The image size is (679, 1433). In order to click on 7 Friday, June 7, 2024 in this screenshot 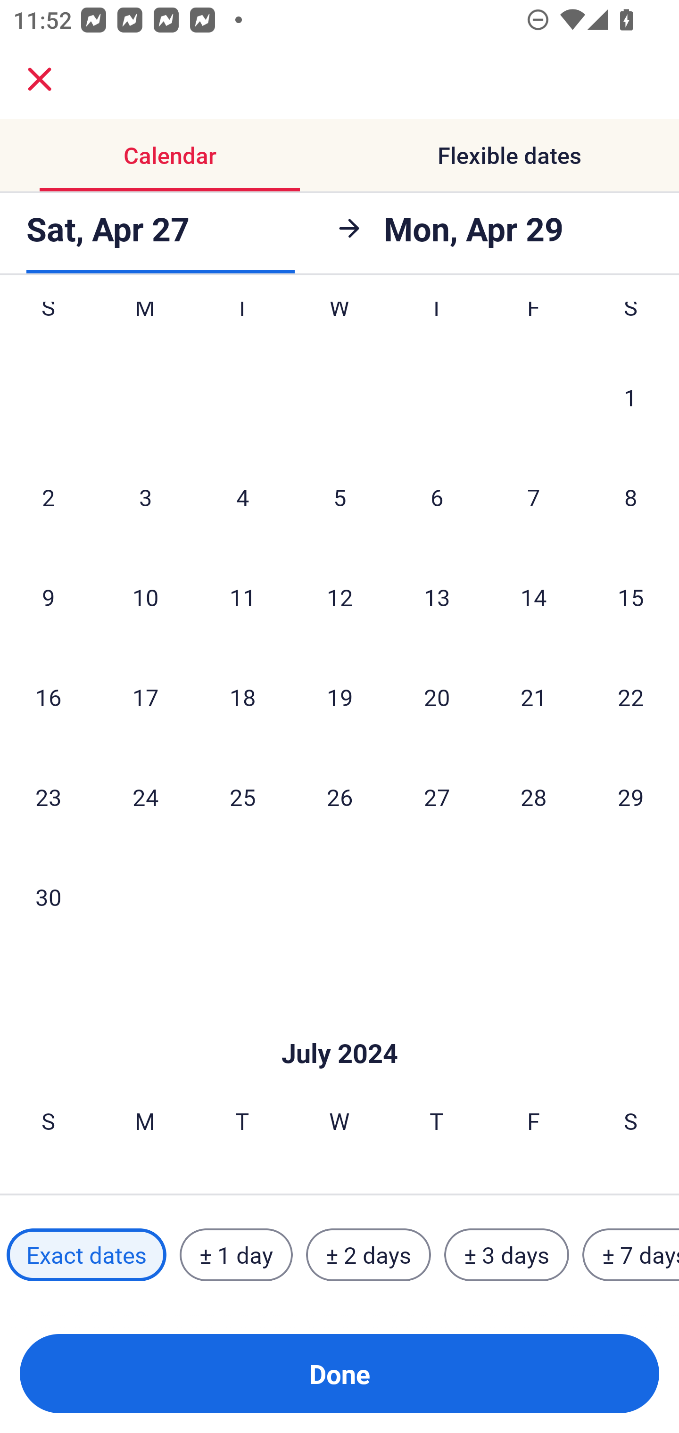, I will do `click(534, 497)`.